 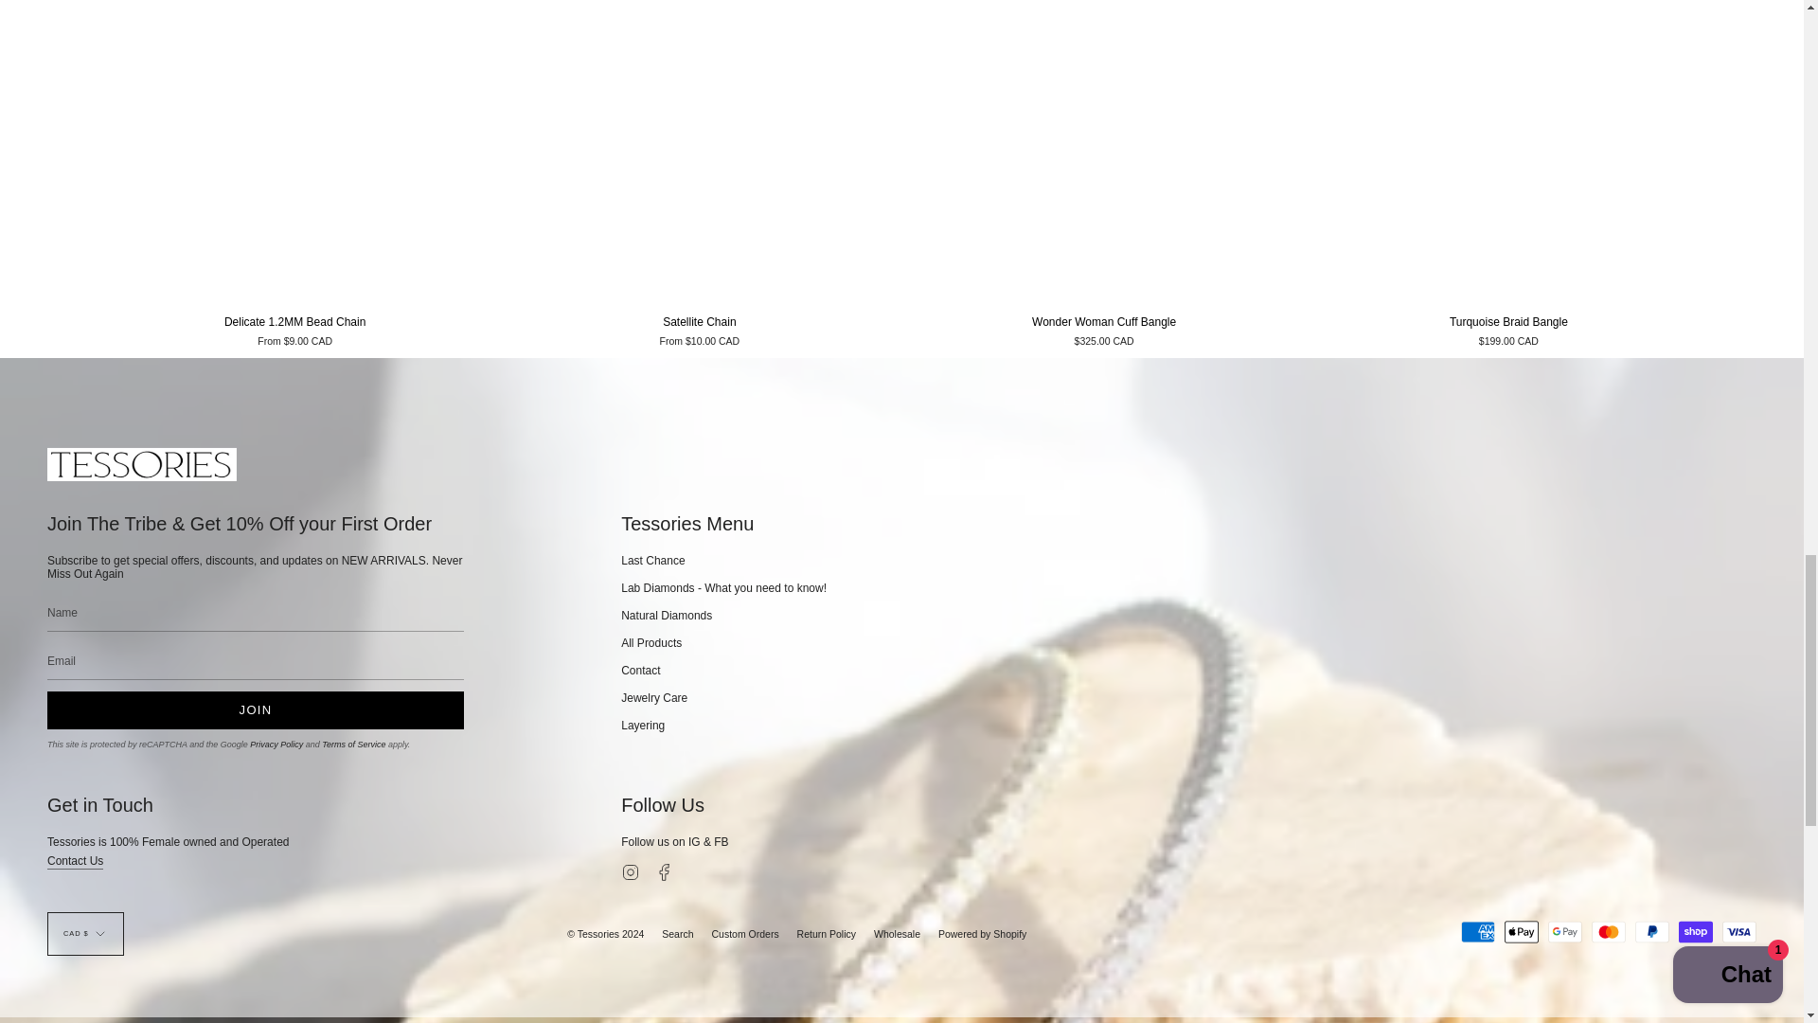 I want to click on Tessories on Facebook, so click(x=665, y=870).